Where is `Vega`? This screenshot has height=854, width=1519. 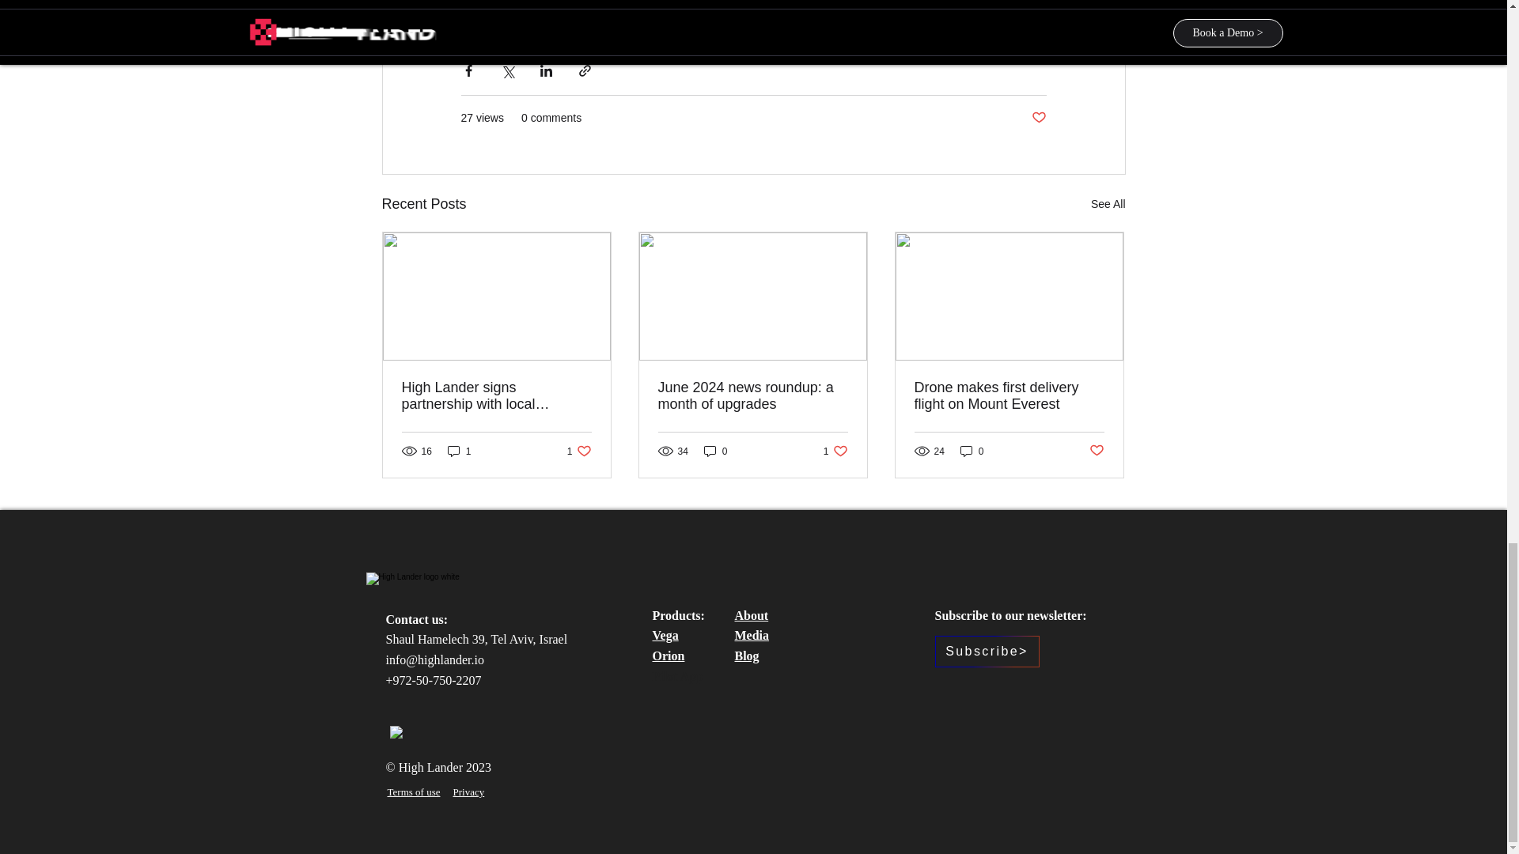
Vega is located at coordinates (459, 451).